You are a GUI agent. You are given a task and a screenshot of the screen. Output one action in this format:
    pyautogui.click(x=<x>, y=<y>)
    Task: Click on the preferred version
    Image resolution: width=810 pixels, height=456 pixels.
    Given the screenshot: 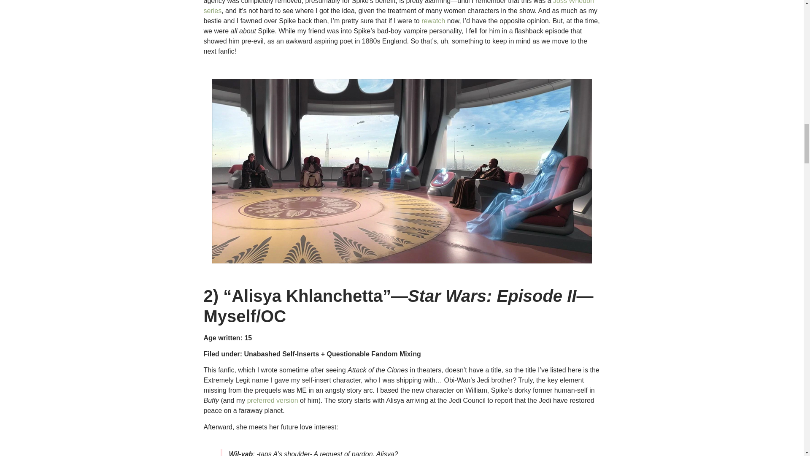 What is the action you would take?
    pyautogui.click(x=273, y=400)
    